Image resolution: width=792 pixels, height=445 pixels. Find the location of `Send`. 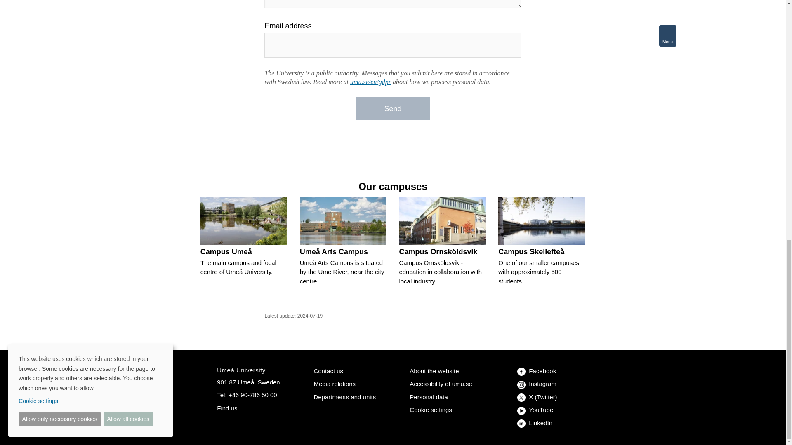

Send is located at coordinates (393, 109).